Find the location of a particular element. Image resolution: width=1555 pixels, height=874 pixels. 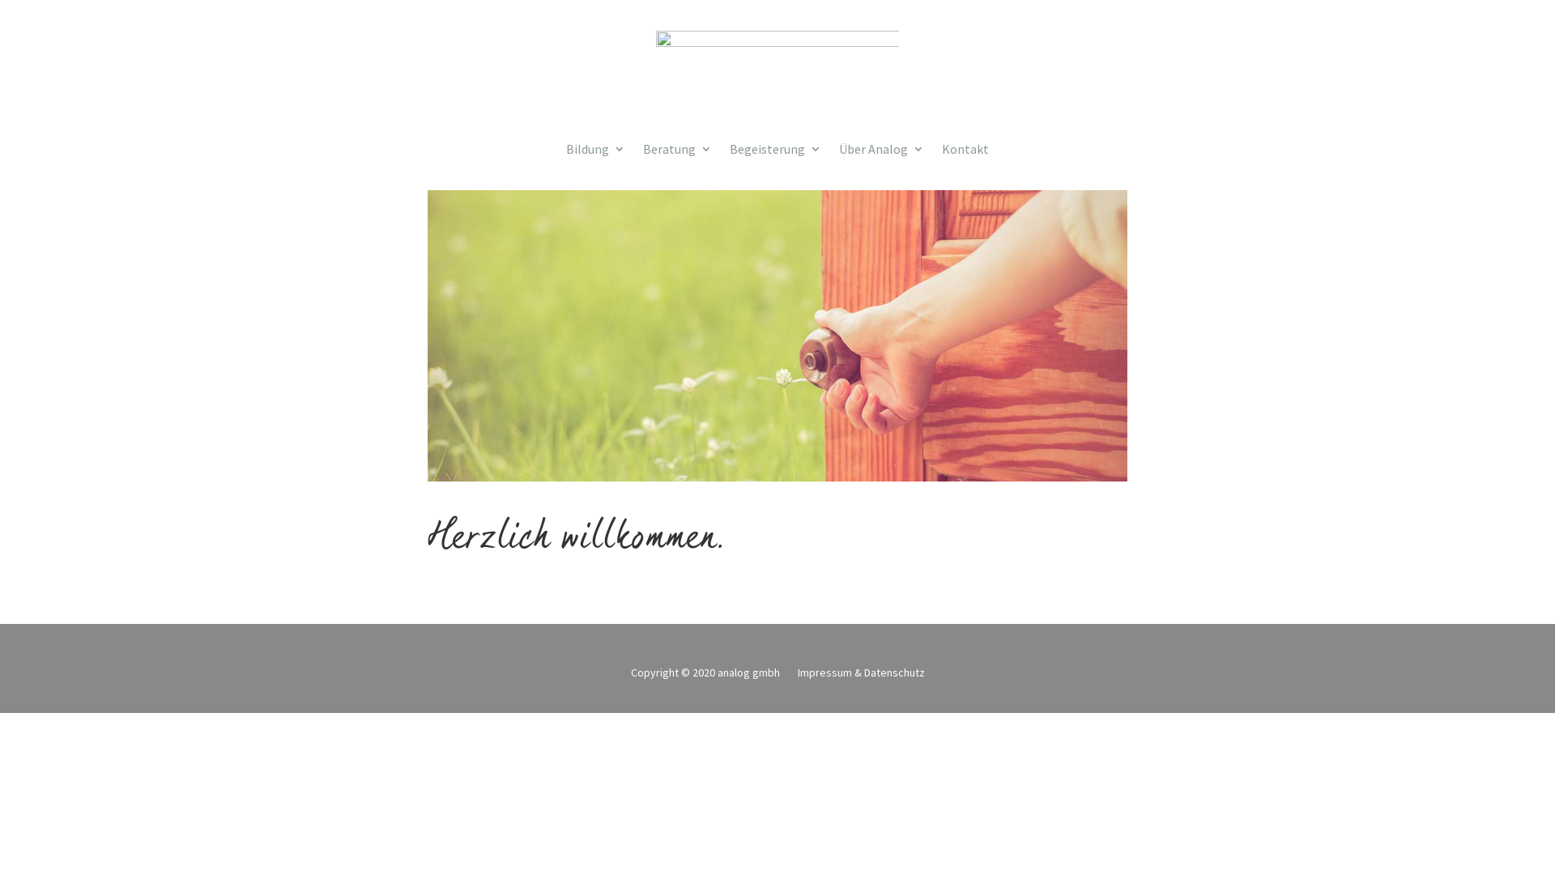

Begeisterung is located at coordinates (775, 152).